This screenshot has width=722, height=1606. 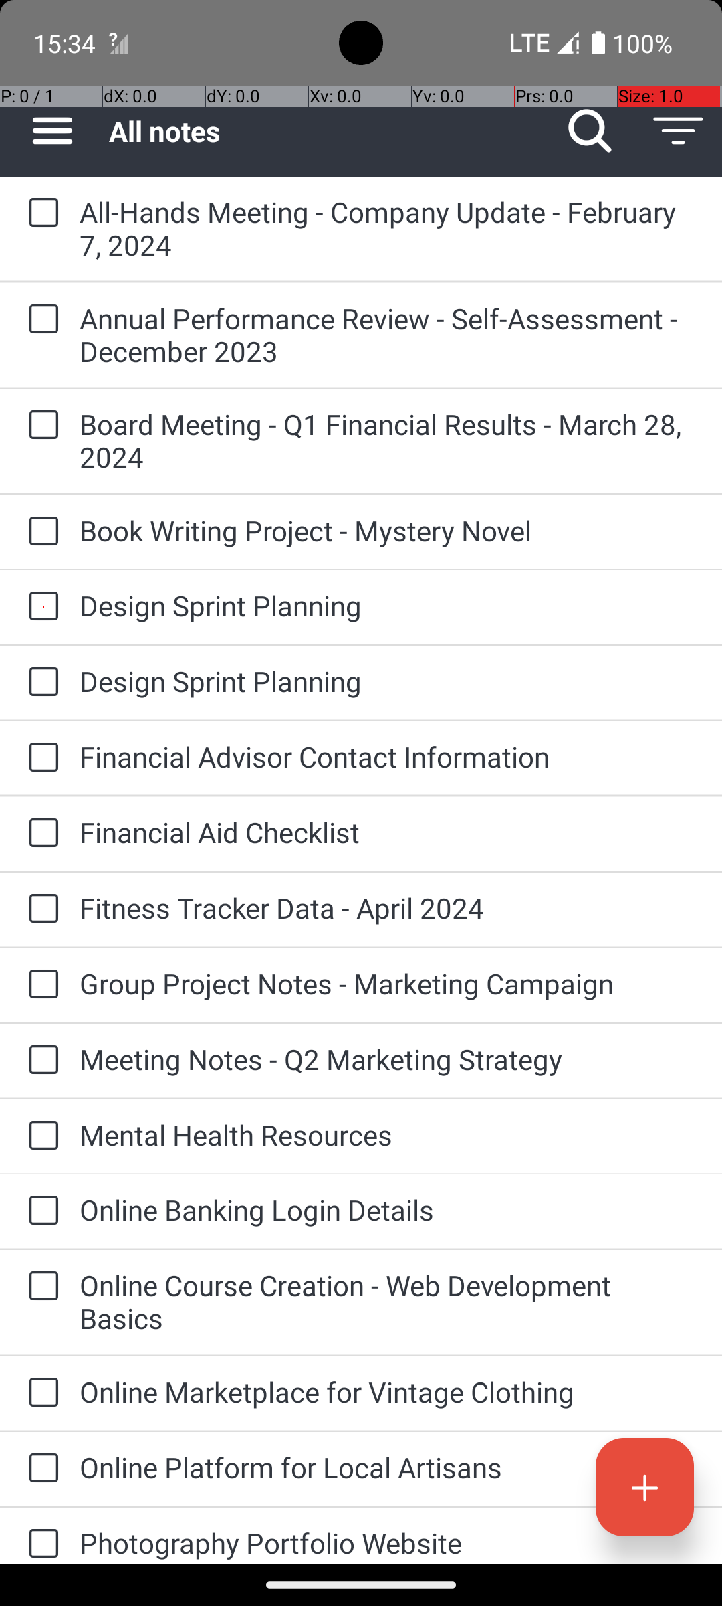 I want to click on Mental Health Resources, so click(x=388, y=1135).